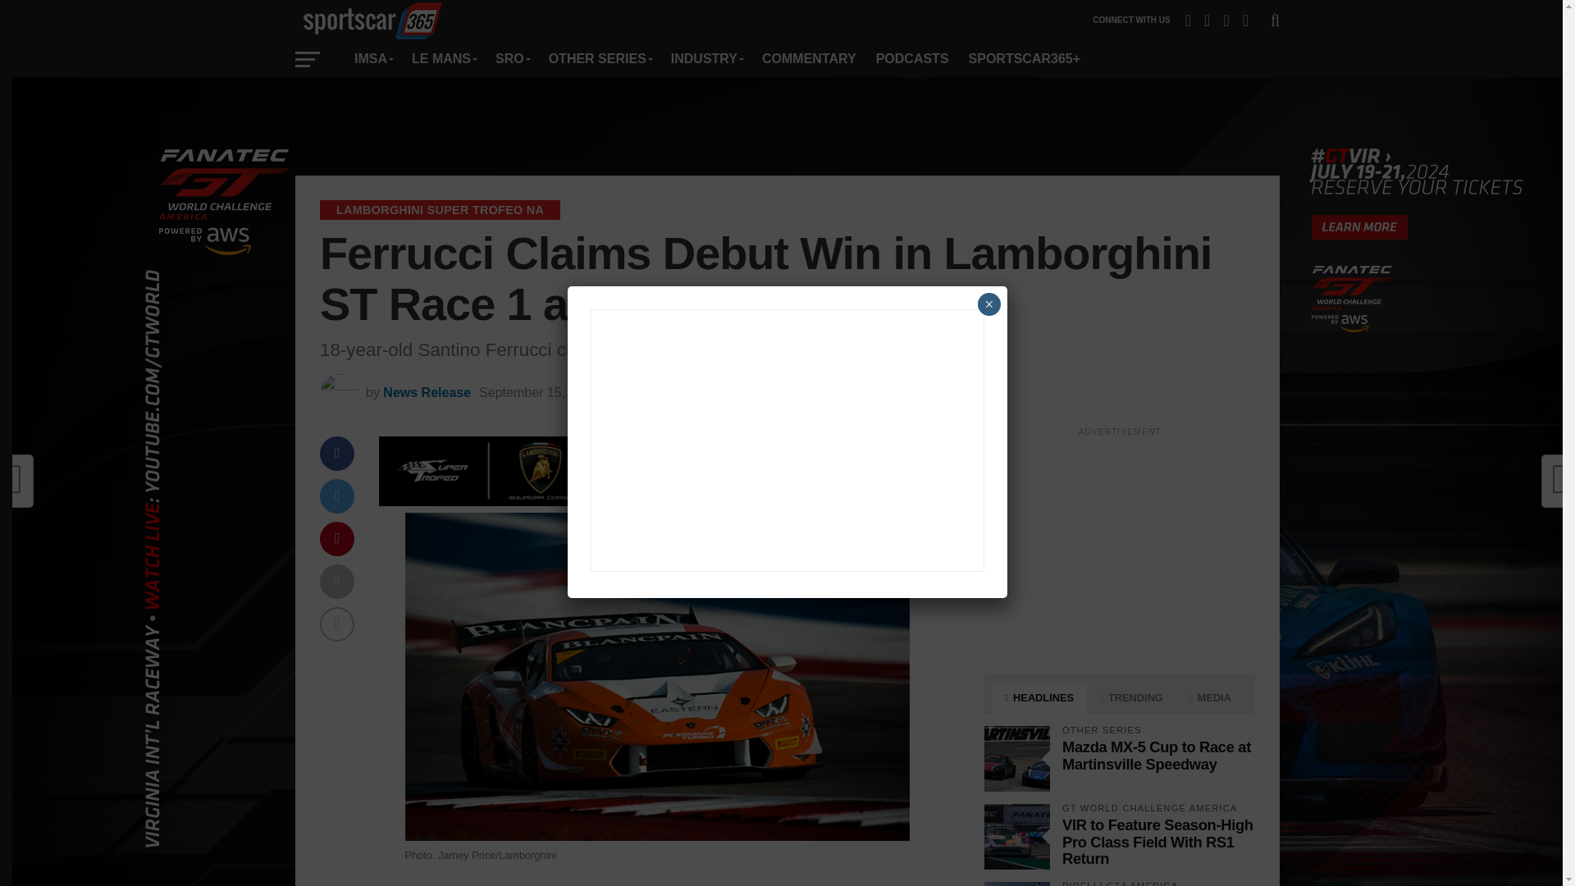  Describe the element at coordinates (787, 126) in the screenshot. I see `3rd party ad content` at that location.